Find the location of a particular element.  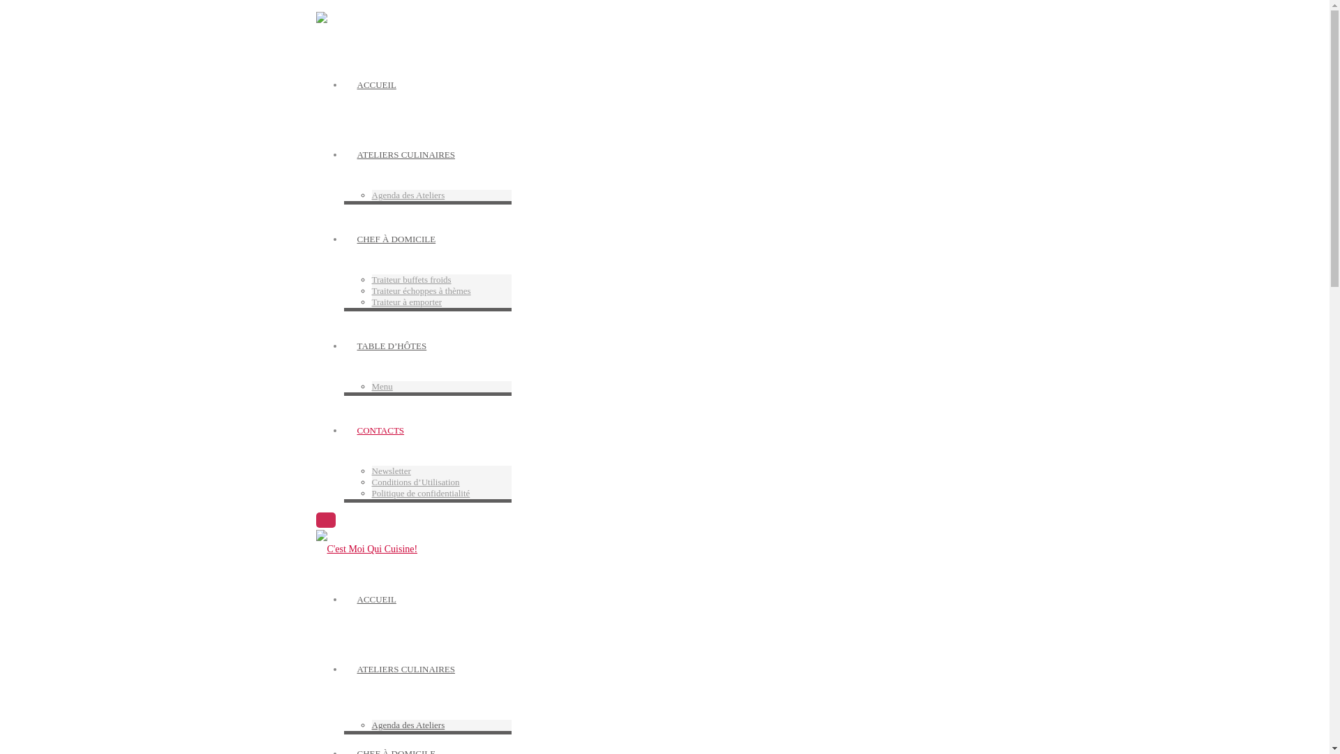

CONTACTS is located at coordinates (380, 430).